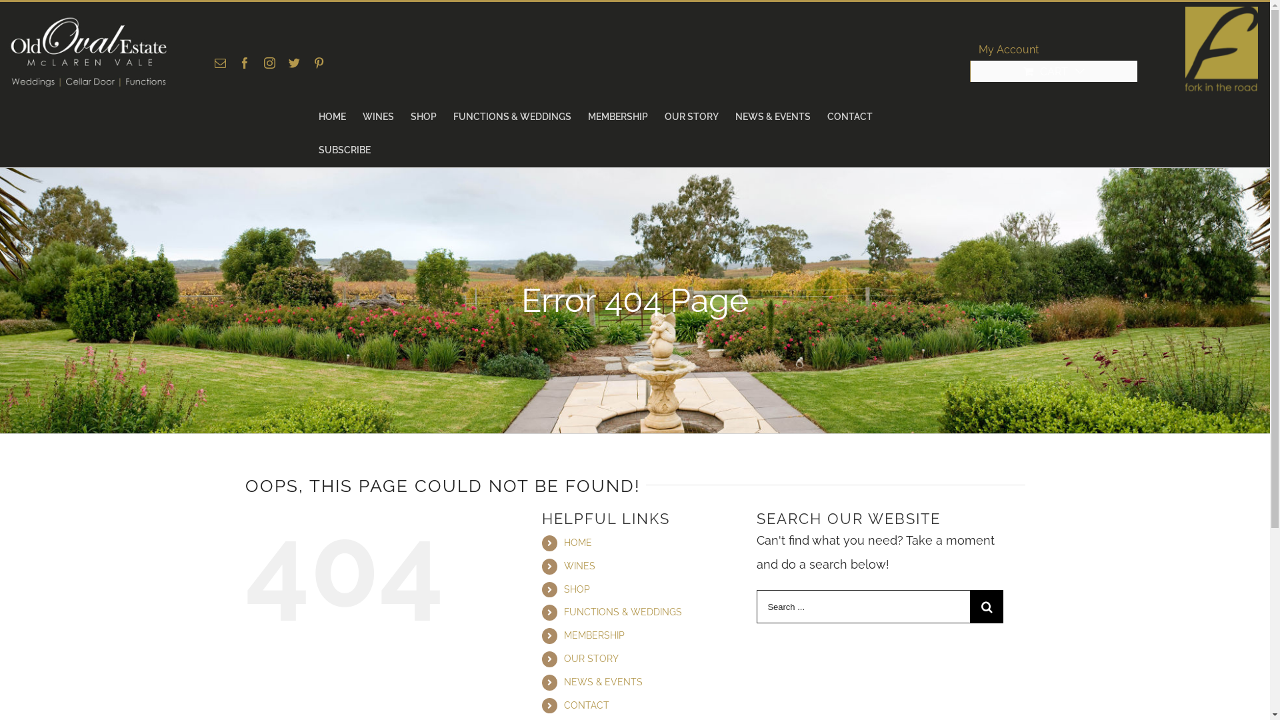 This screenshot has height=720, width=1280. I want to click on MEMBERSHIP, so click(595, 635).